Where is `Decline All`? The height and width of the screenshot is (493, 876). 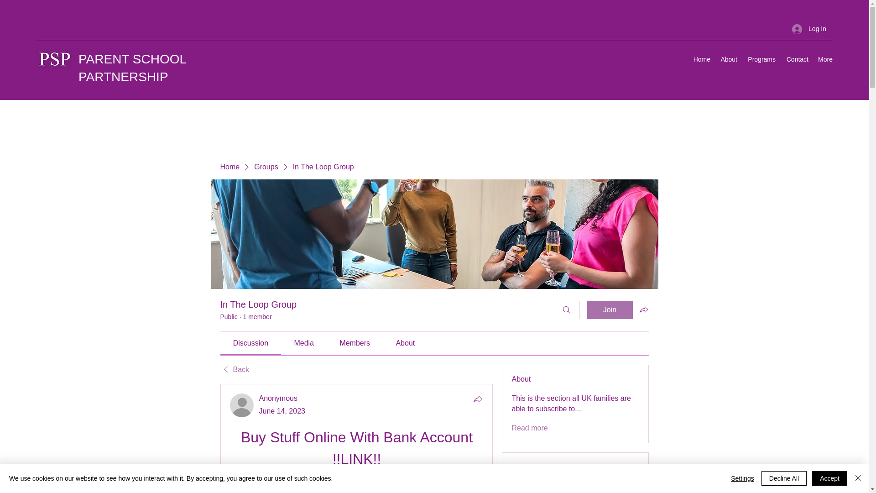
Decline All is located at coordinates (784, 478).